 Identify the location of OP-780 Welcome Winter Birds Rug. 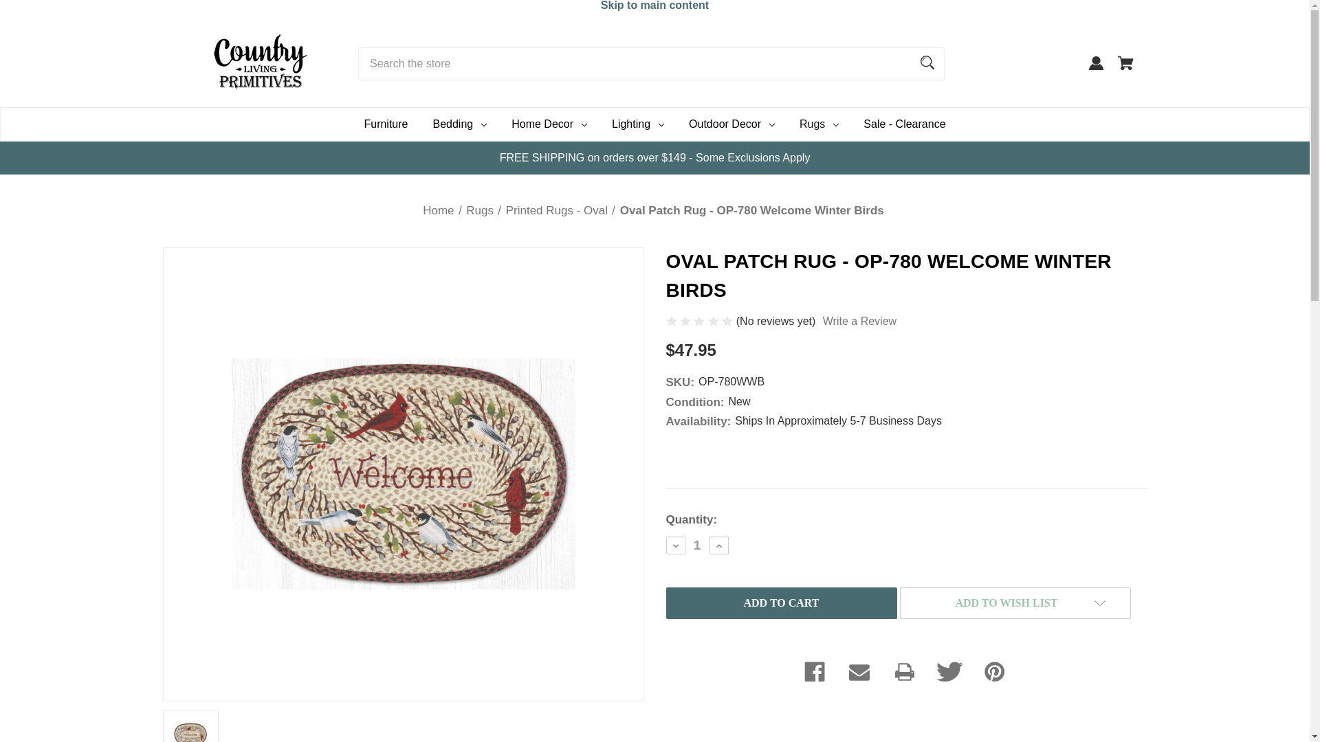
(190, 727).